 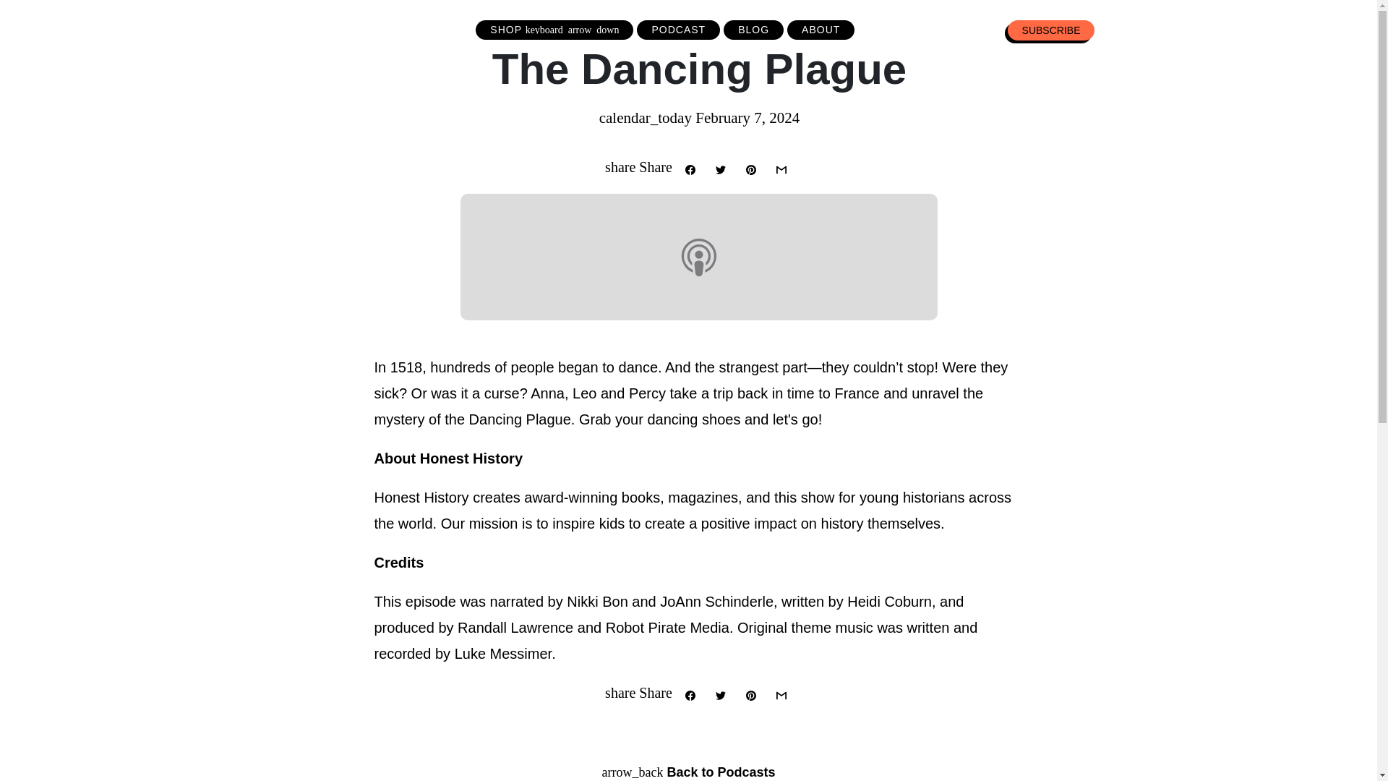 What do you see at coordinates (1051, 30) in the screenshot?
I see `SUBSCRIBE` at bounding box center [1051, 30].